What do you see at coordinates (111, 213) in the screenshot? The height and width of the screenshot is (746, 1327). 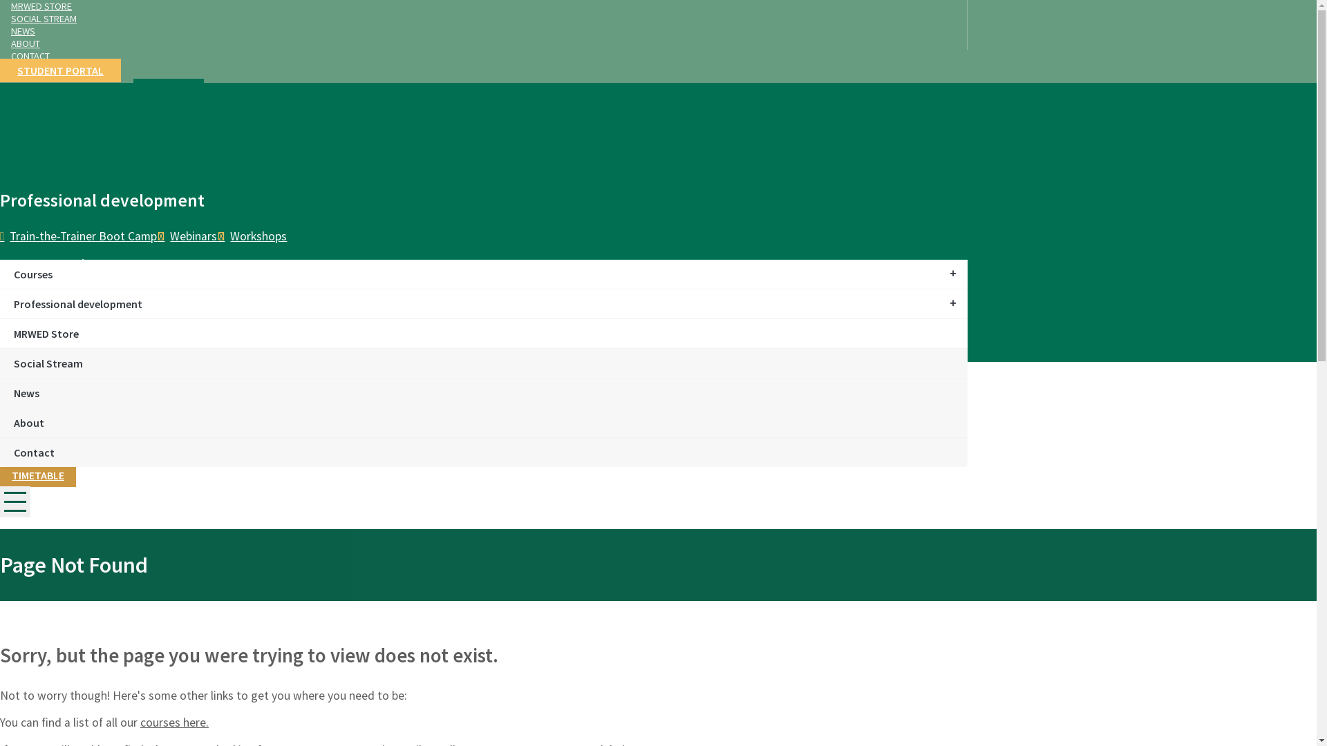 I see `PROFESSIONAL DEVELOPMENT` at bounding box center [111, 213].